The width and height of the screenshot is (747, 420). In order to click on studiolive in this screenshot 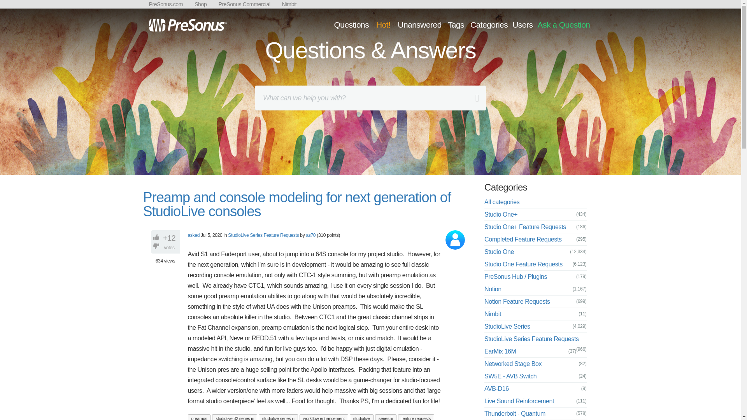, I will do `click(361, 417)`.